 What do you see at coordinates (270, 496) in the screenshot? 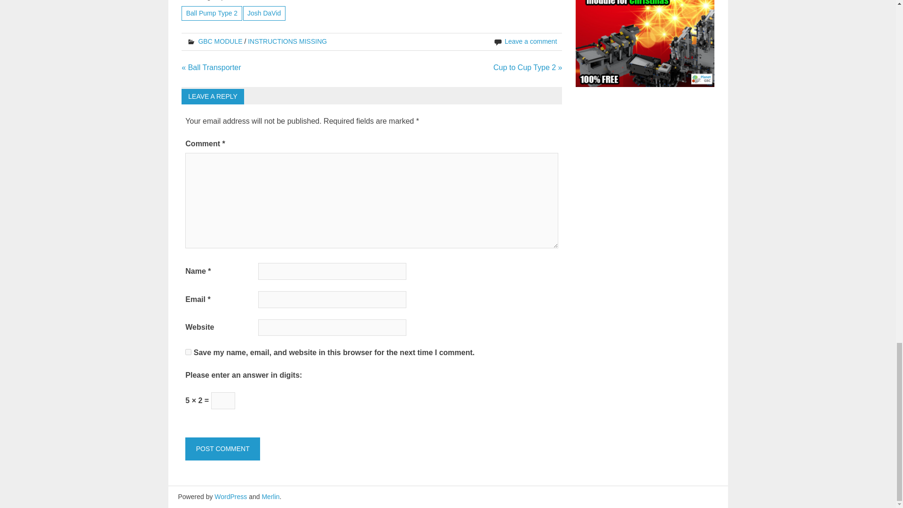
I see `Merlin WordPress Theme` at bounding box center [270, 496].